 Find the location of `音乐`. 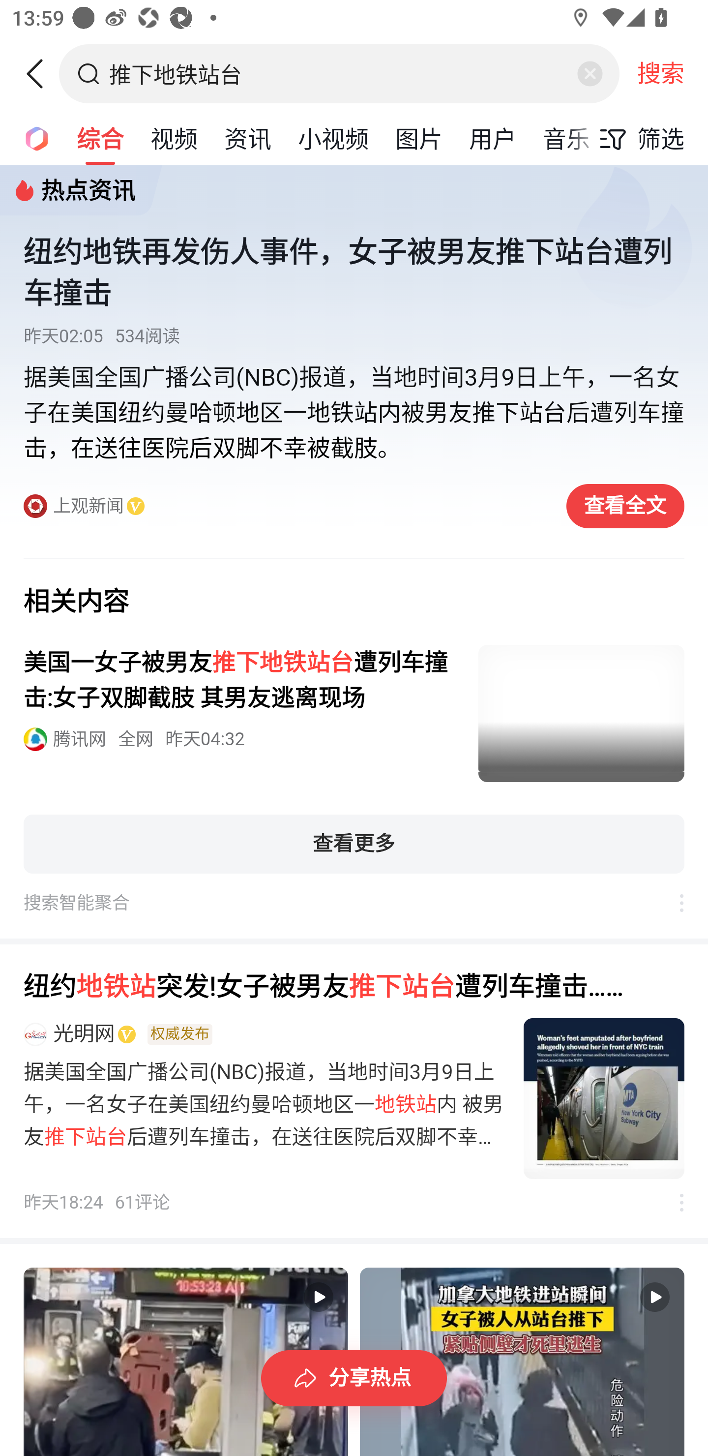

音乐 is located at coordinates (566, 138).